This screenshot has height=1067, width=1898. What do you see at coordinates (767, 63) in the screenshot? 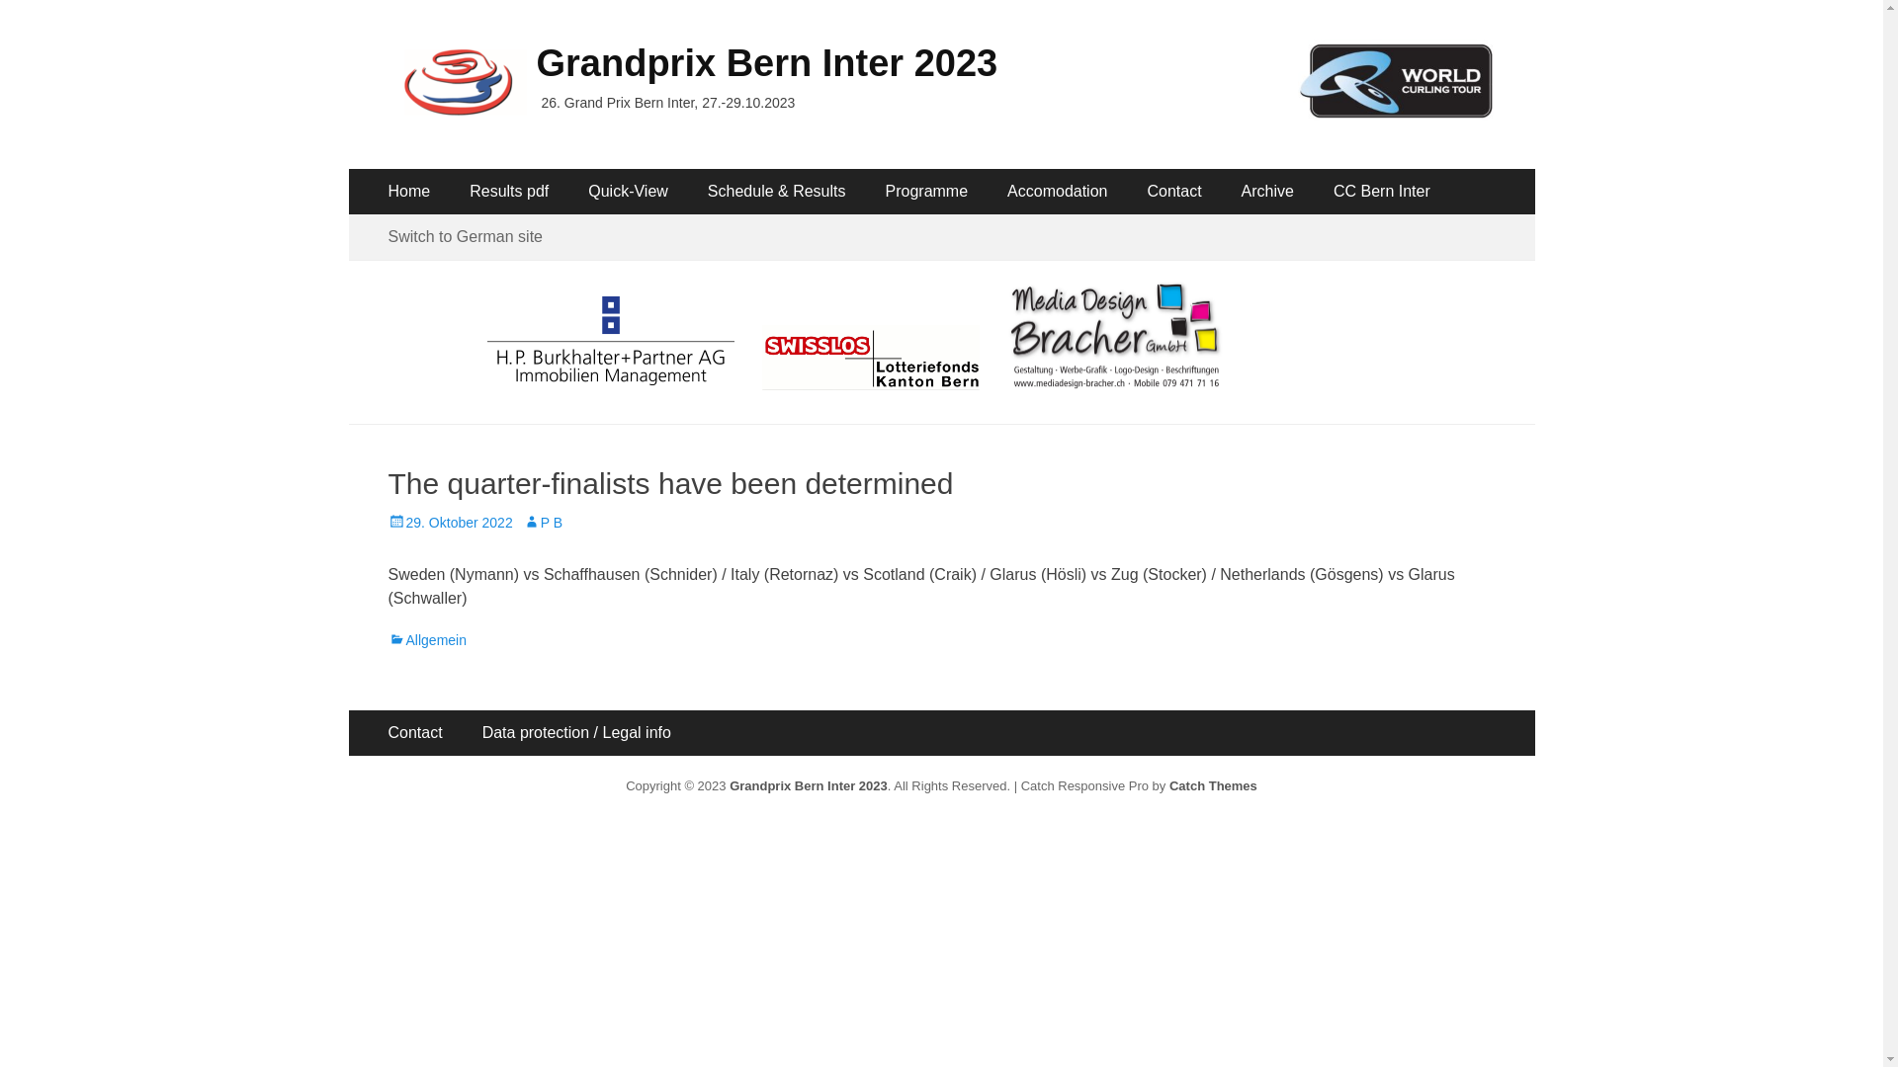
I see `Grandprix Bern Inter 2023` at bounding box center [767, 63].